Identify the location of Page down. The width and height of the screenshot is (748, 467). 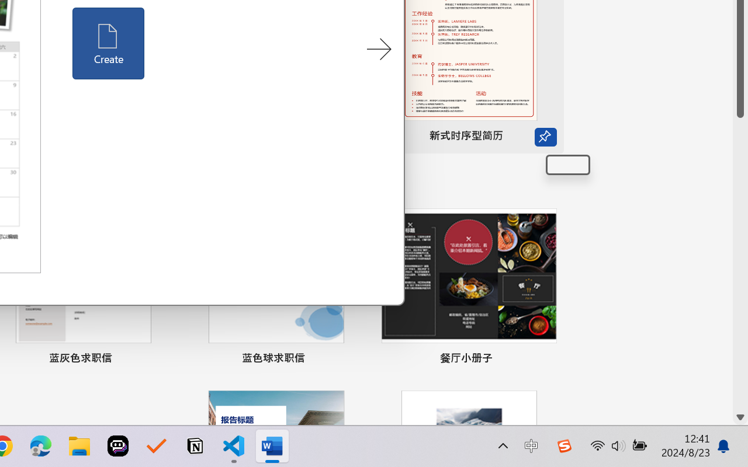
(740, 264).